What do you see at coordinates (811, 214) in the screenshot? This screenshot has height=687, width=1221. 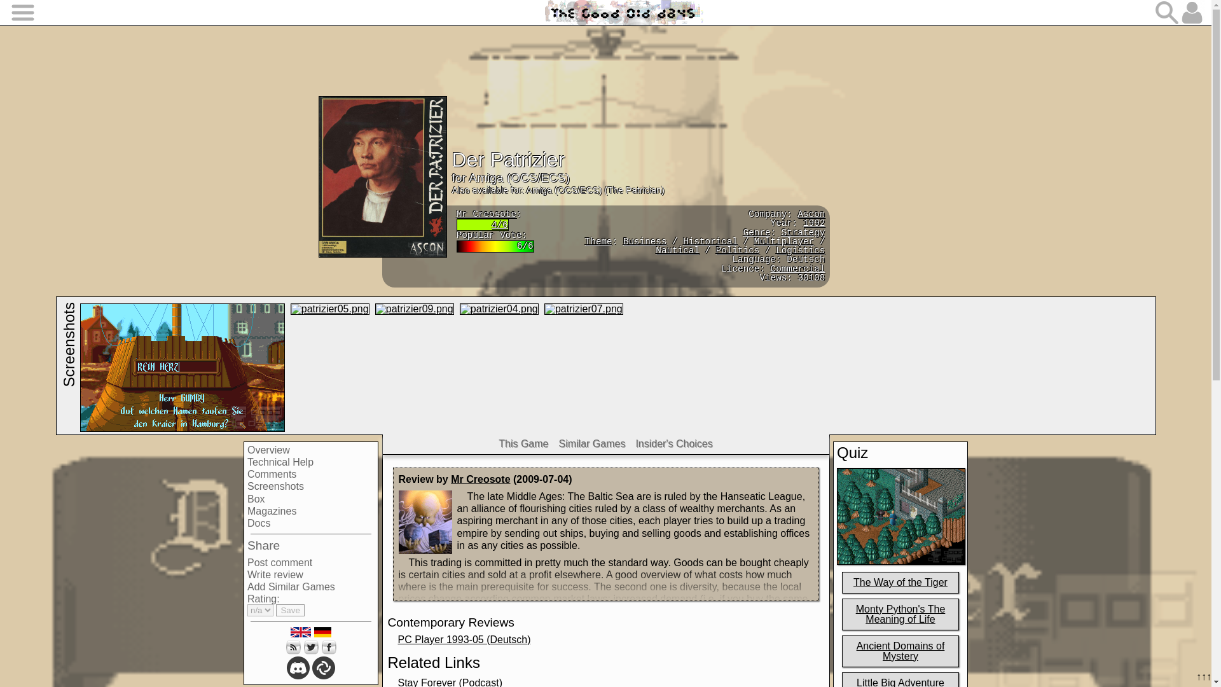 I see `Ascon` at bounding box center [811, 214].